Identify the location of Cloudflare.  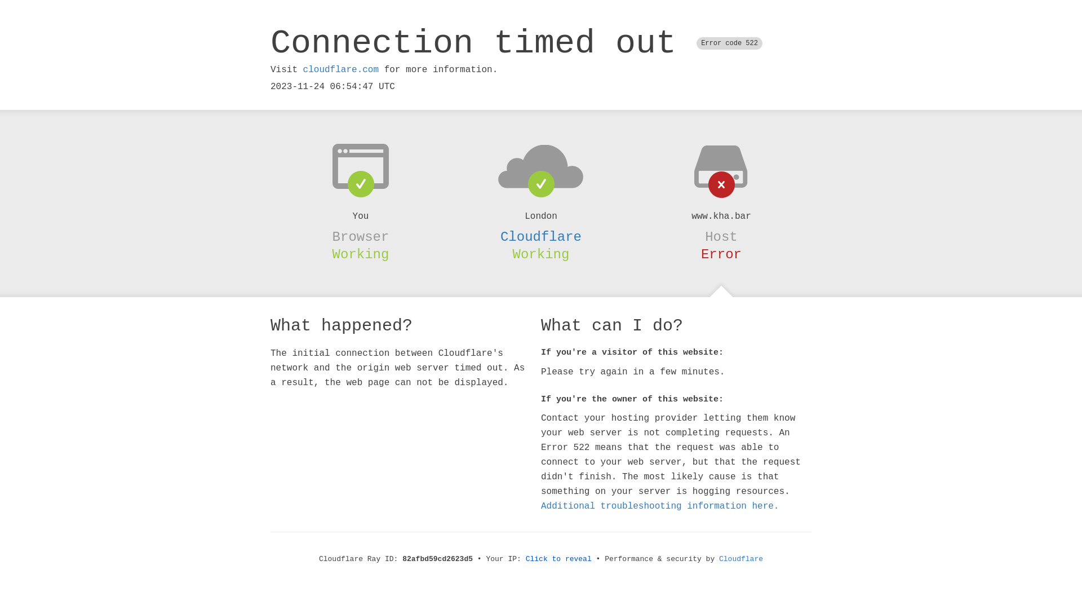
(741, 559).